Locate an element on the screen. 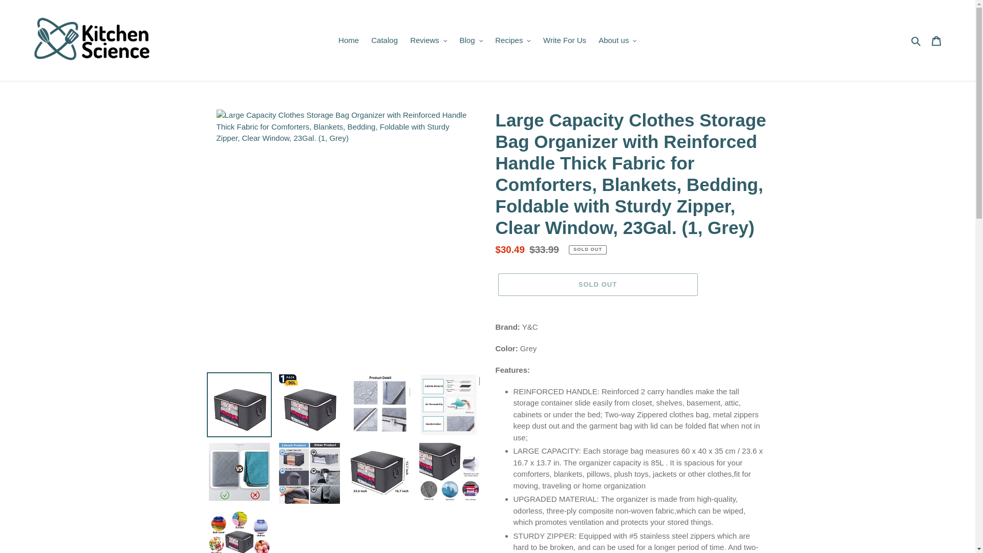 This screenshot has height=553, width=983. Catalog is located at coordinates (384, 40).